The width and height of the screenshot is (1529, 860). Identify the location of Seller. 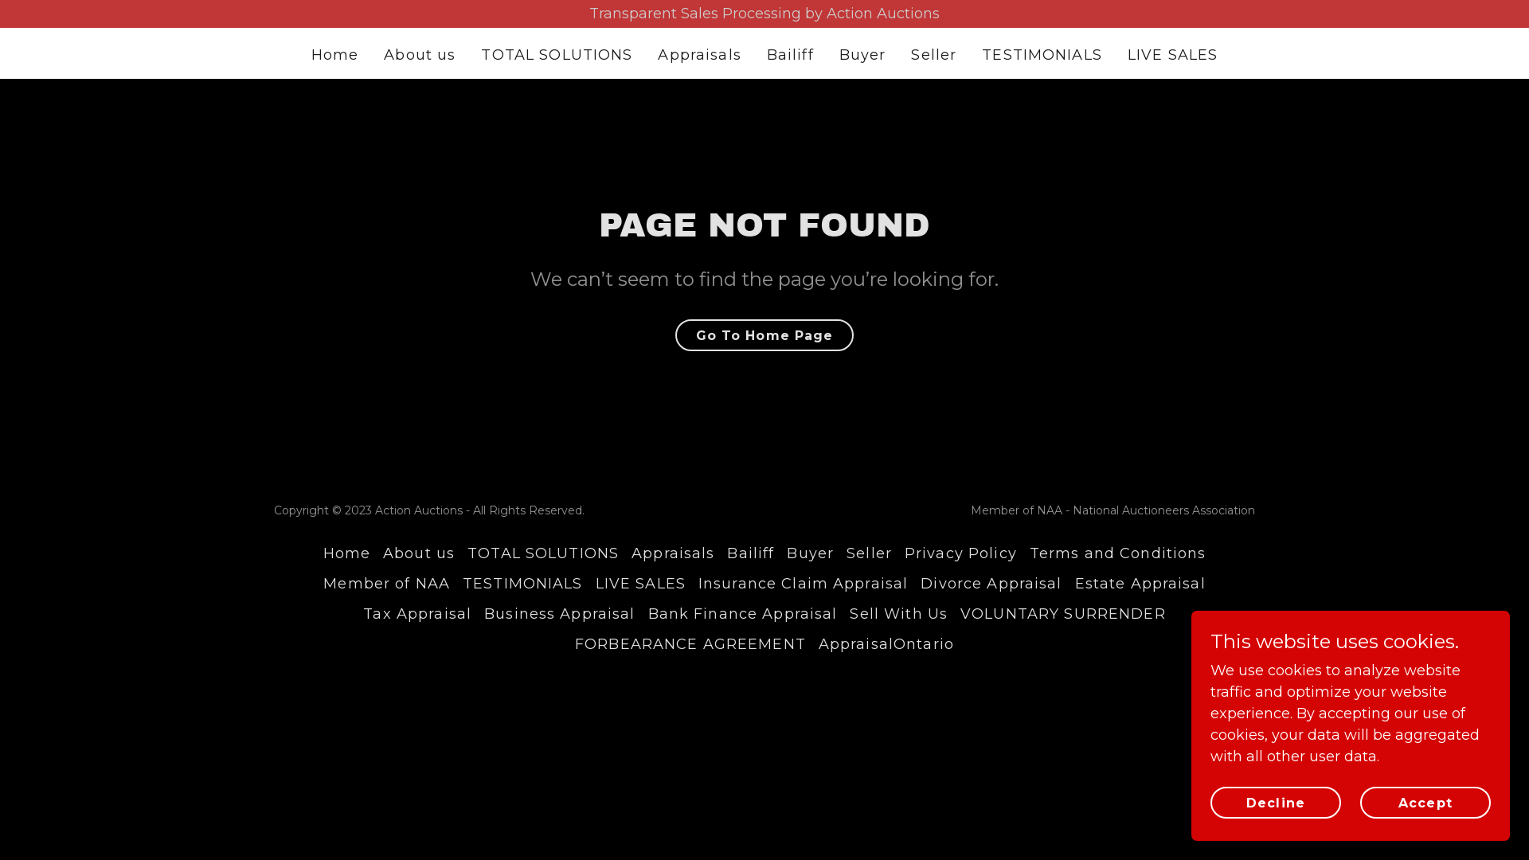
(870, 553).